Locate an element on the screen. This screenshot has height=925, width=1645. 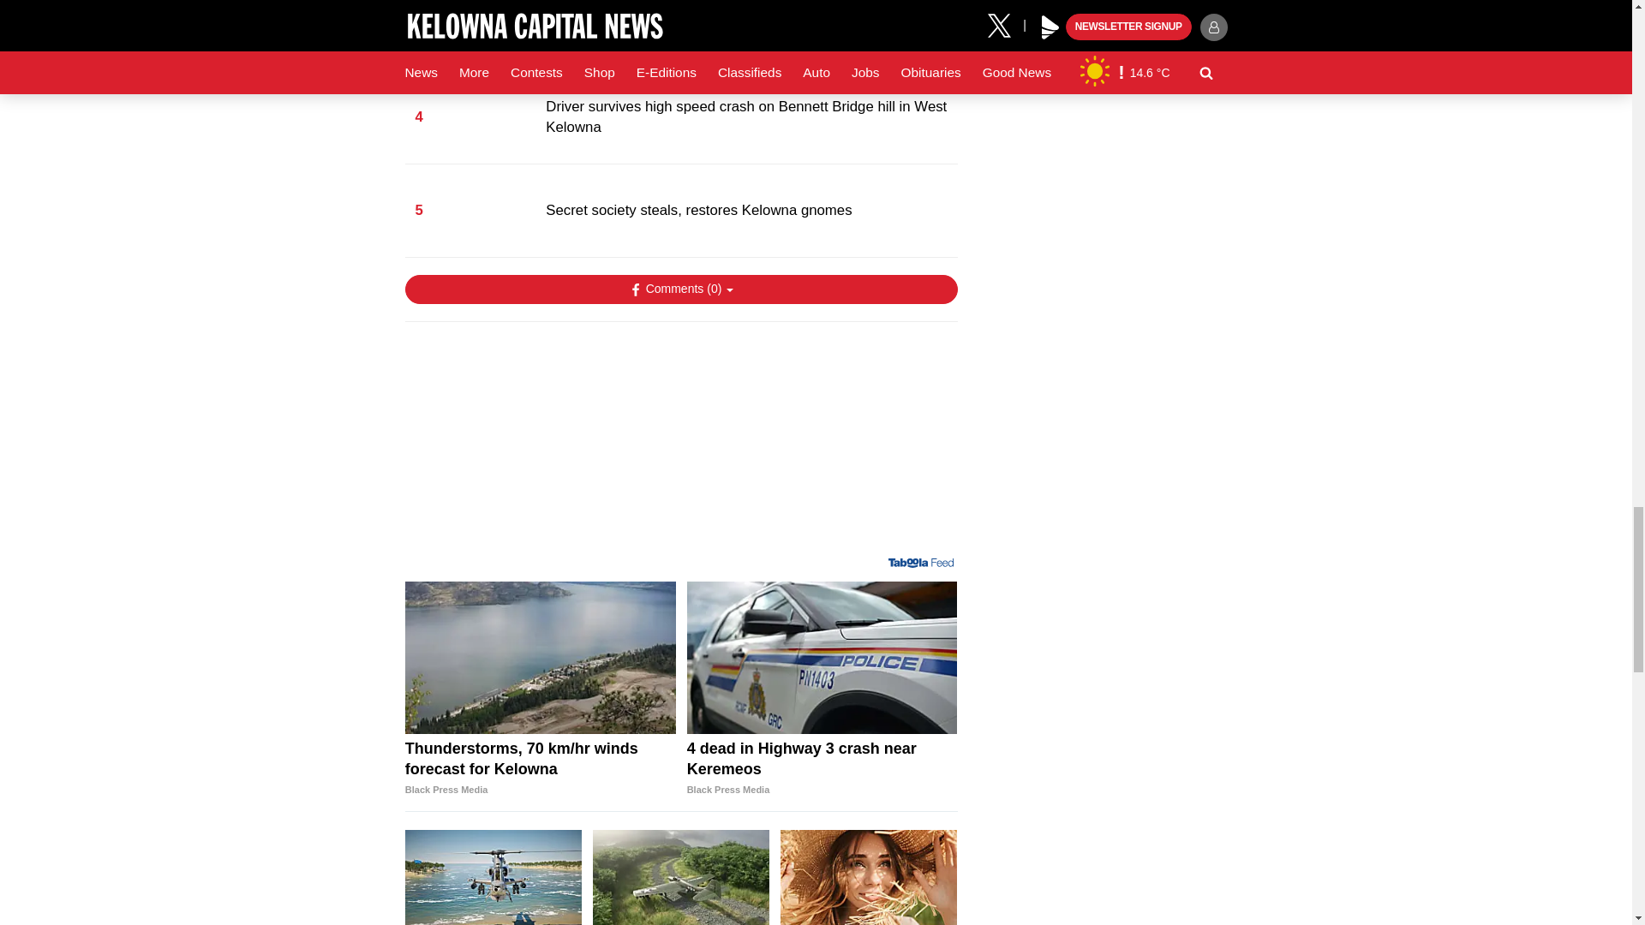
4 dead in Highway 3 crash near Keremeos is located at coordinates (822, 658).